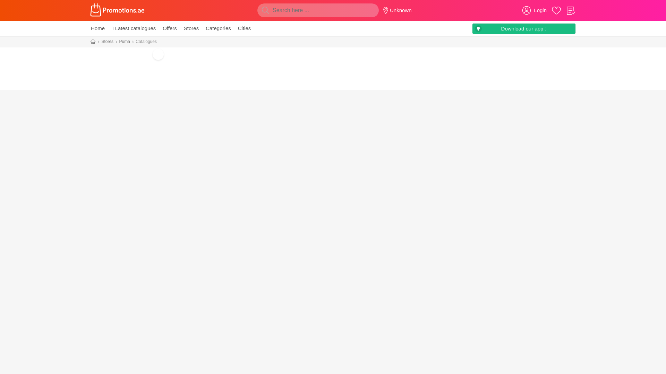 The height and width of the screenshot is (374, 666). I want to click on Home, so click(97, 28).